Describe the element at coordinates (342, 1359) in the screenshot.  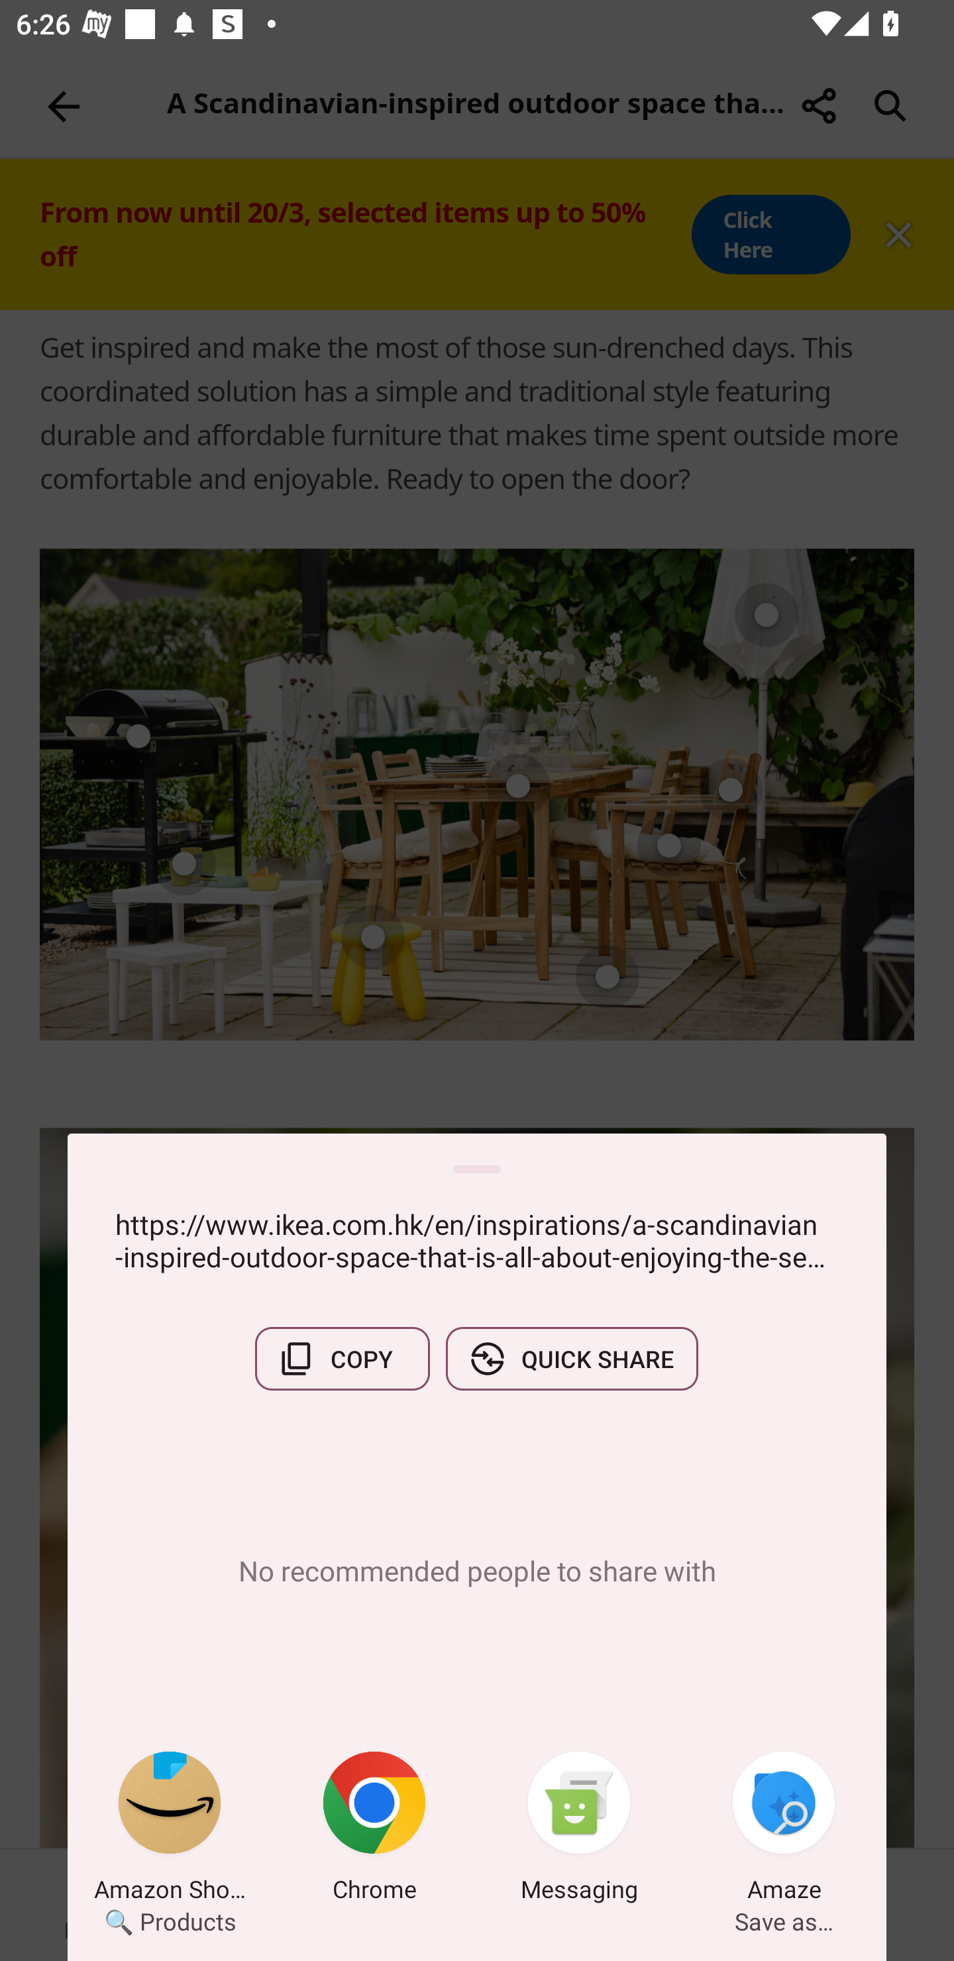
I see `COPY` at that location.